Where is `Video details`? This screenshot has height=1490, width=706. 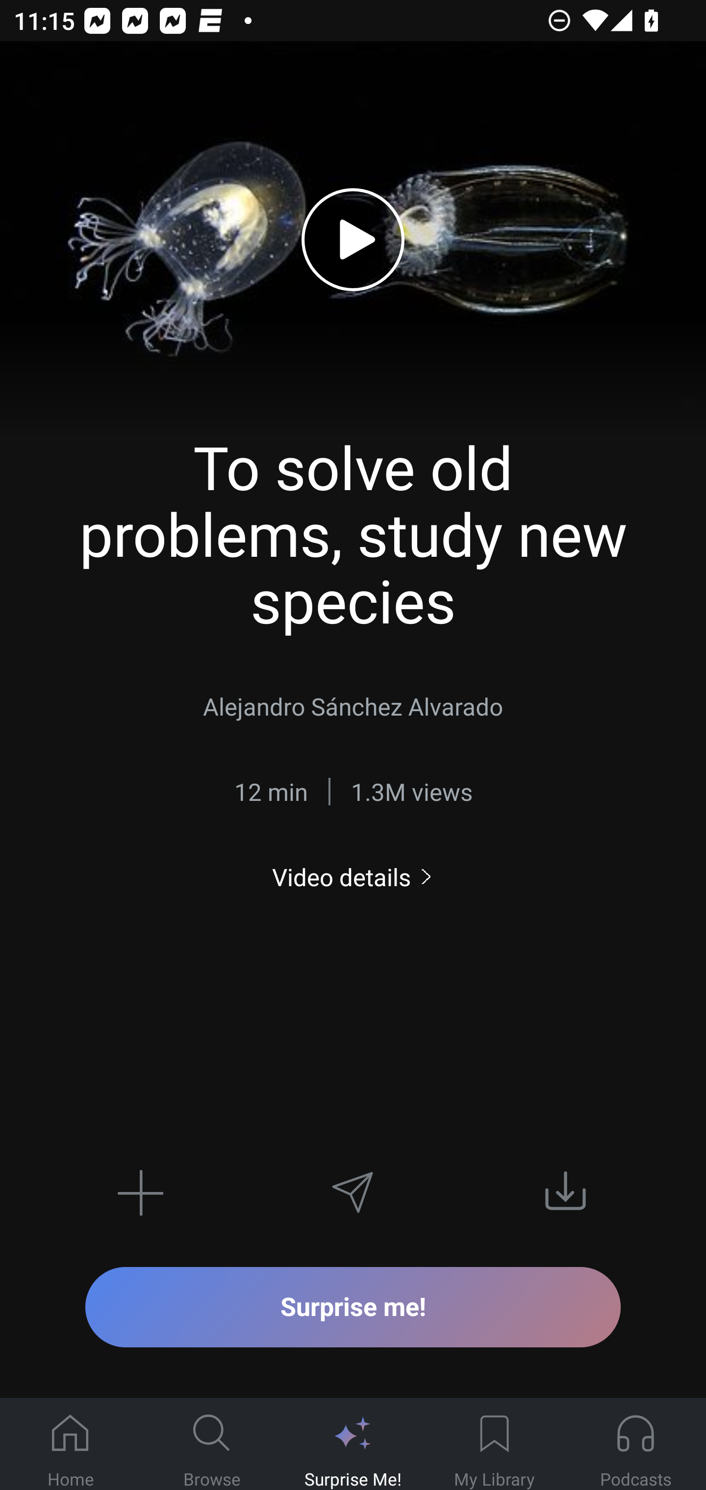 Video details is located at coordinates (353, 877).